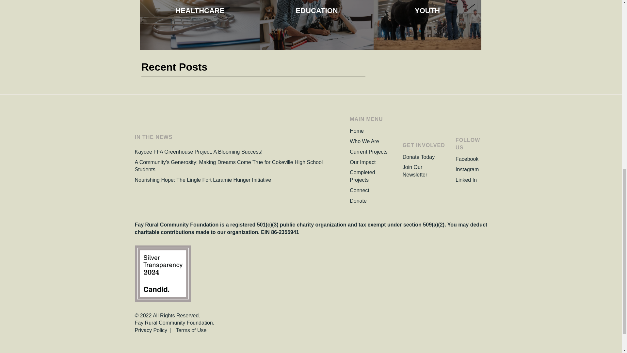  Describe the element at coordinates (467, 169) in the screenshot. I see `Instagram` at that location.